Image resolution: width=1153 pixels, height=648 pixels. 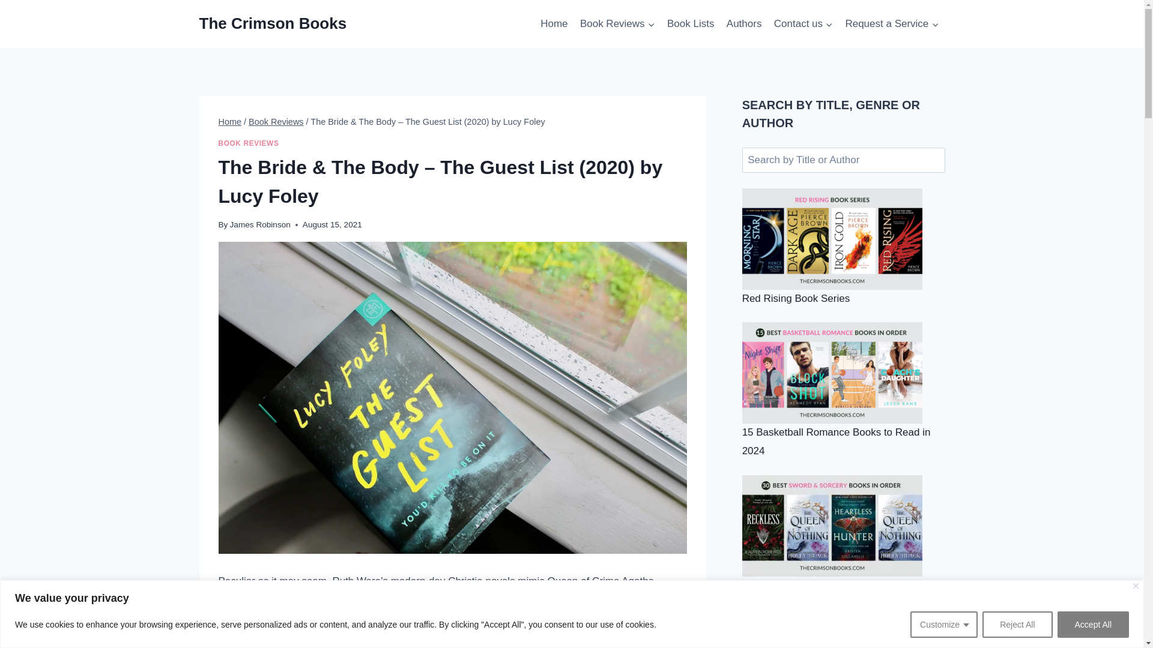 I want to click on BOOK REVIEWS, so click(x=249, y=143).